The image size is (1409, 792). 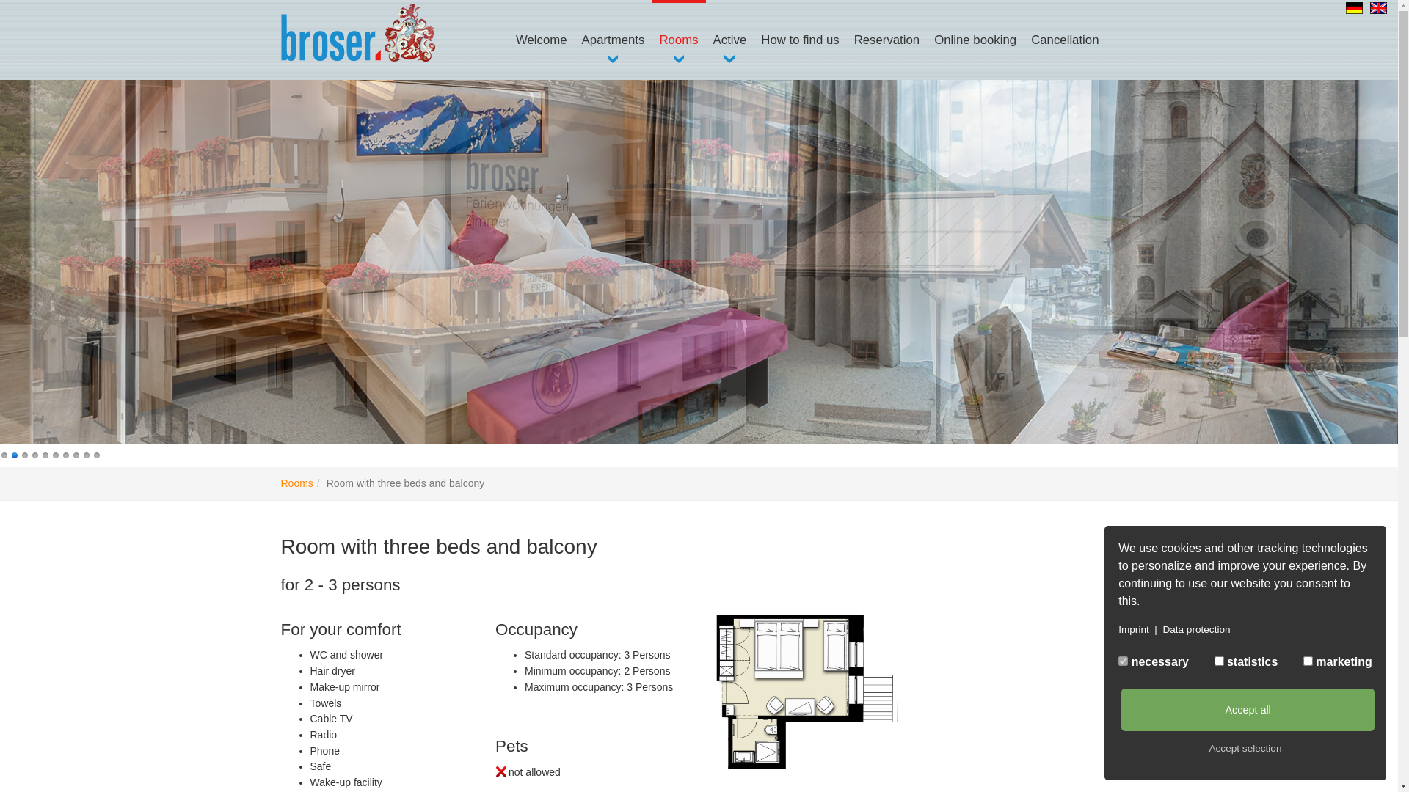 I want to click on Online booking, so click(x=975, y=40).